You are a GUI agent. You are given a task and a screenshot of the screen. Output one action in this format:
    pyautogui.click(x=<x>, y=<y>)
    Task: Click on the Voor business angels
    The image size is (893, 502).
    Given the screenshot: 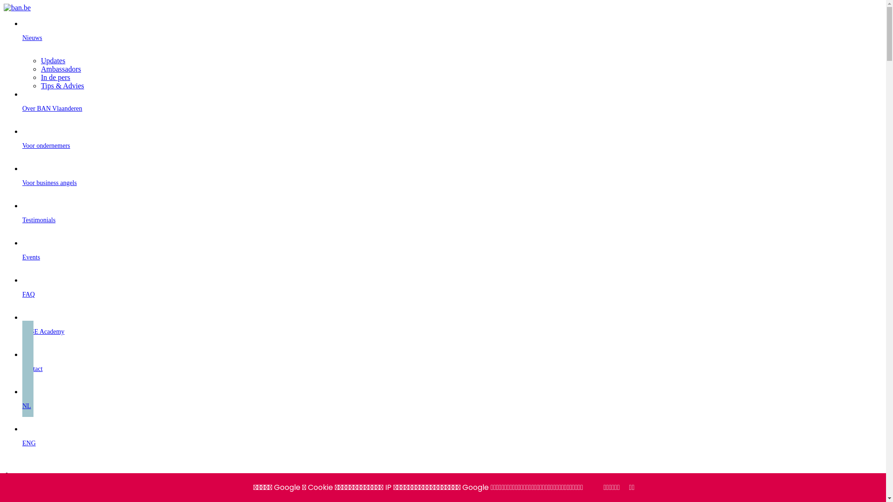 What is the action you would take?
    pyautogui.click(x=452, y=183)
    